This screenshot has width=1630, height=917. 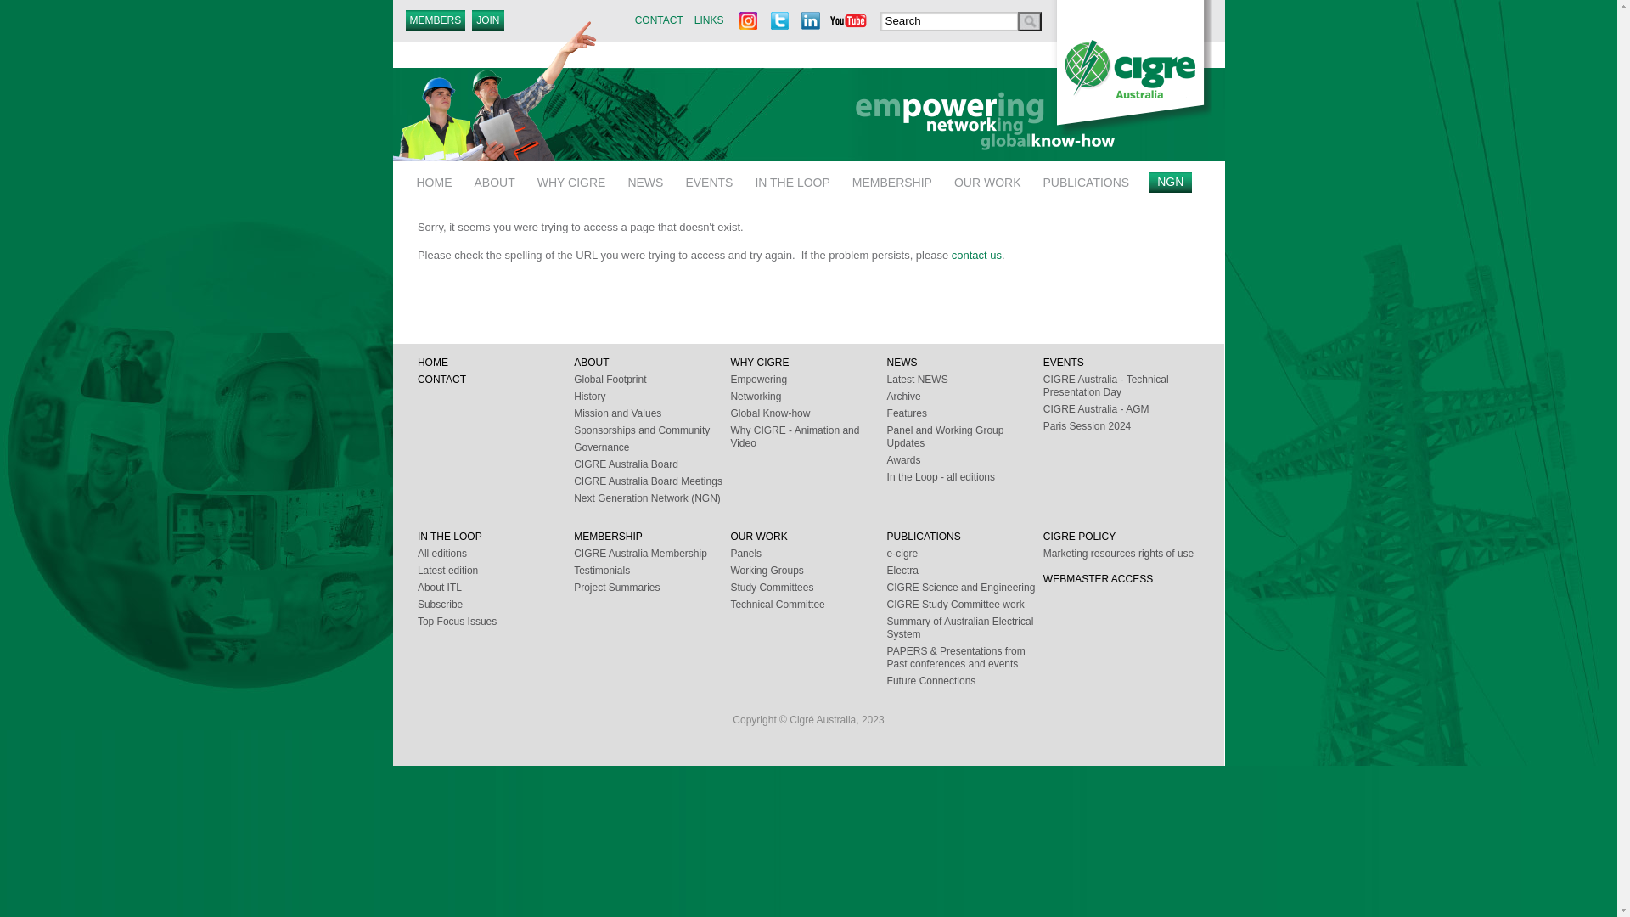 I want to click on CIGRE Australia - Technical Presentation Day, so click(x=1121, y=386).